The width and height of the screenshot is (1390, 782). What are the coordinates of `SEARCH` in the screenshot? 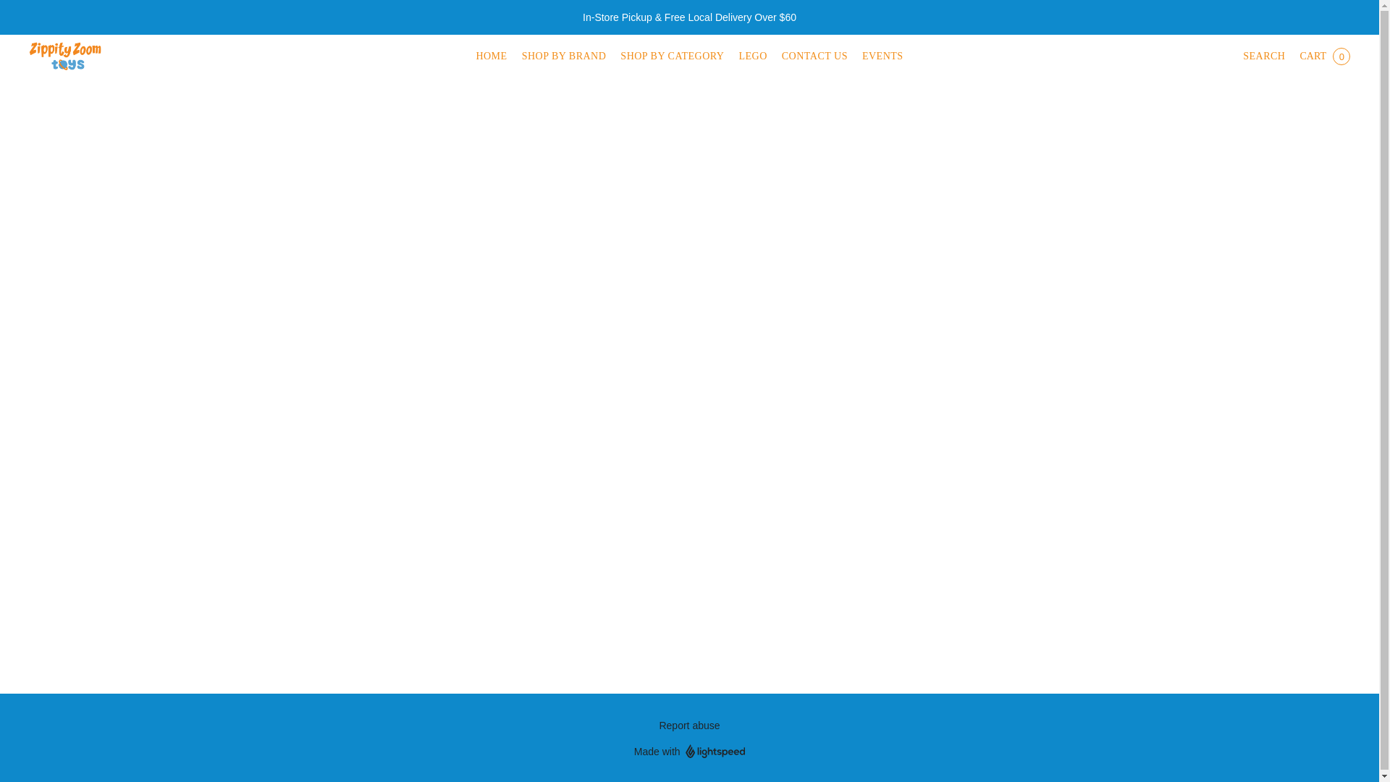 It's located at (1263, 56).